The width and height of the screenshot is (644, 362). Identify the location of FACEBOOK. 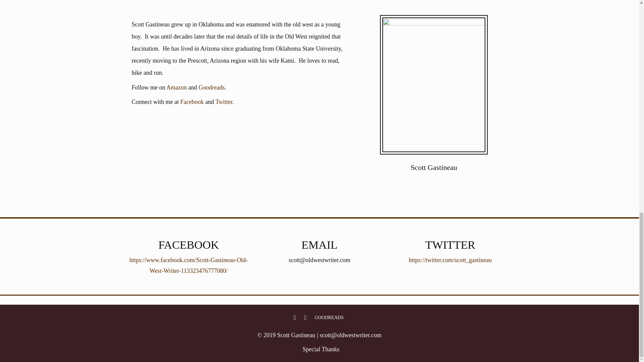
(294, 317).